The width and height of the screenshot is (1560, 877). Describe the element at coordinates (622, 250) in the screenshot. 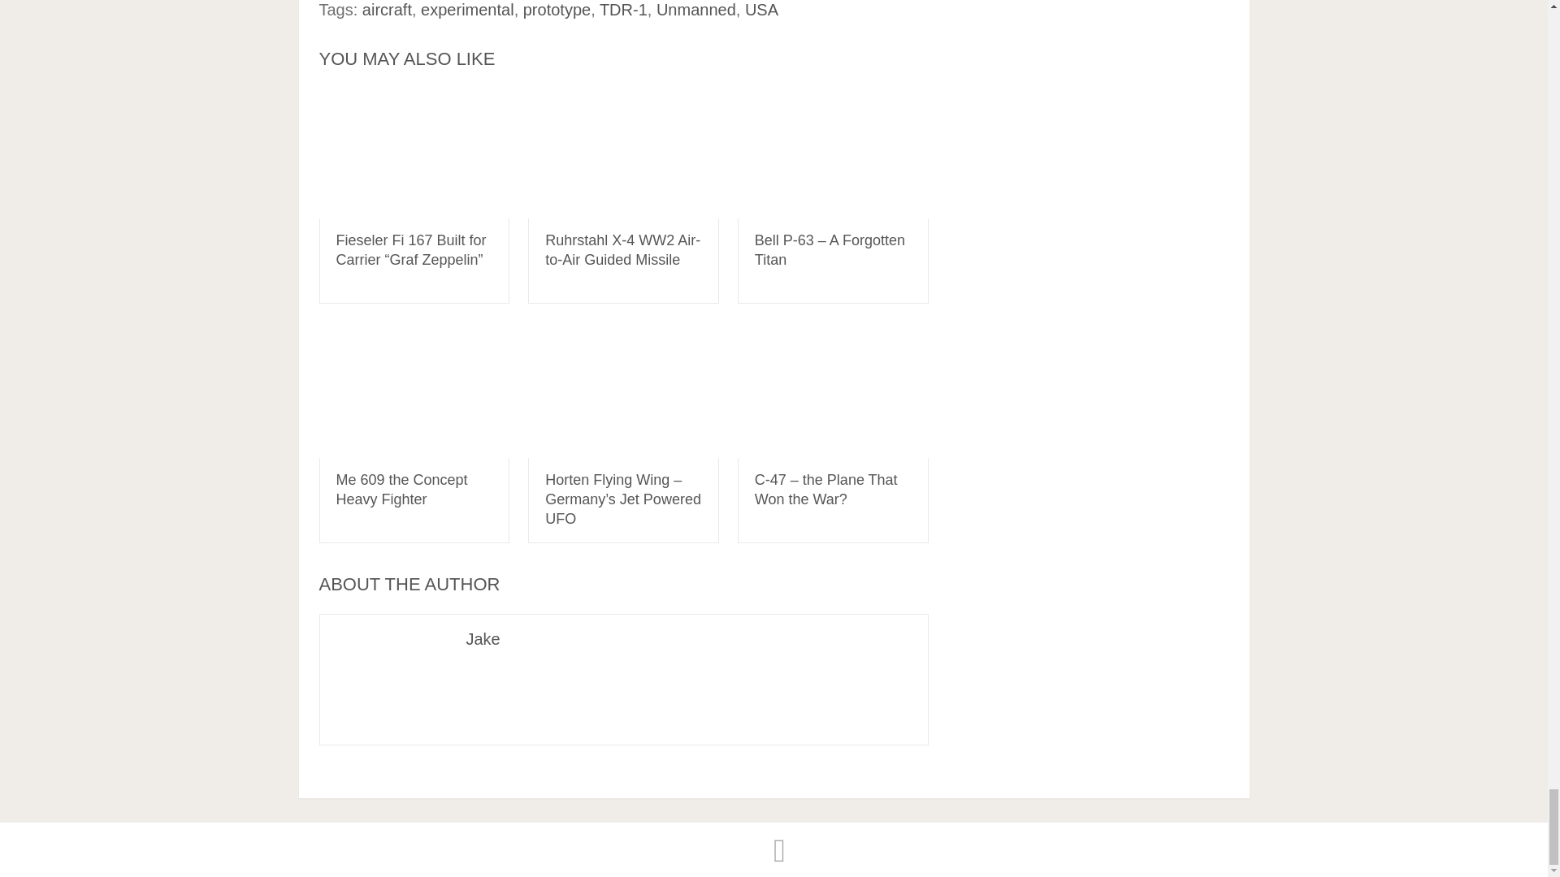

I see `Ruhrstahl X-4 WW2 Air-to-Air Guided Missile` at that location.